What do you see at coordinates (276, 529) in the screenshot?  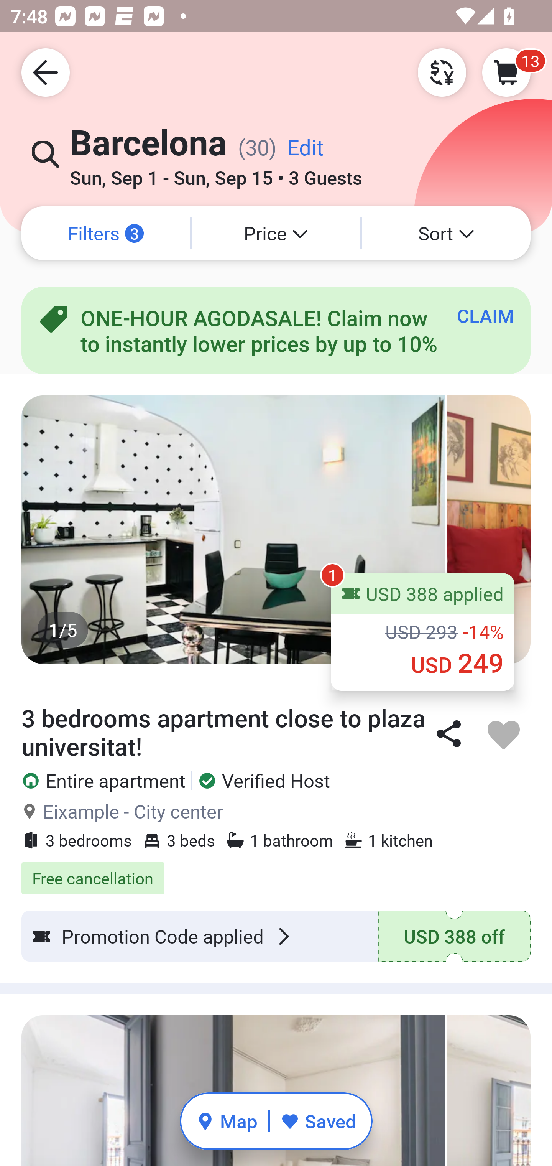 I see `1/5` at bounding box center [276, 529].